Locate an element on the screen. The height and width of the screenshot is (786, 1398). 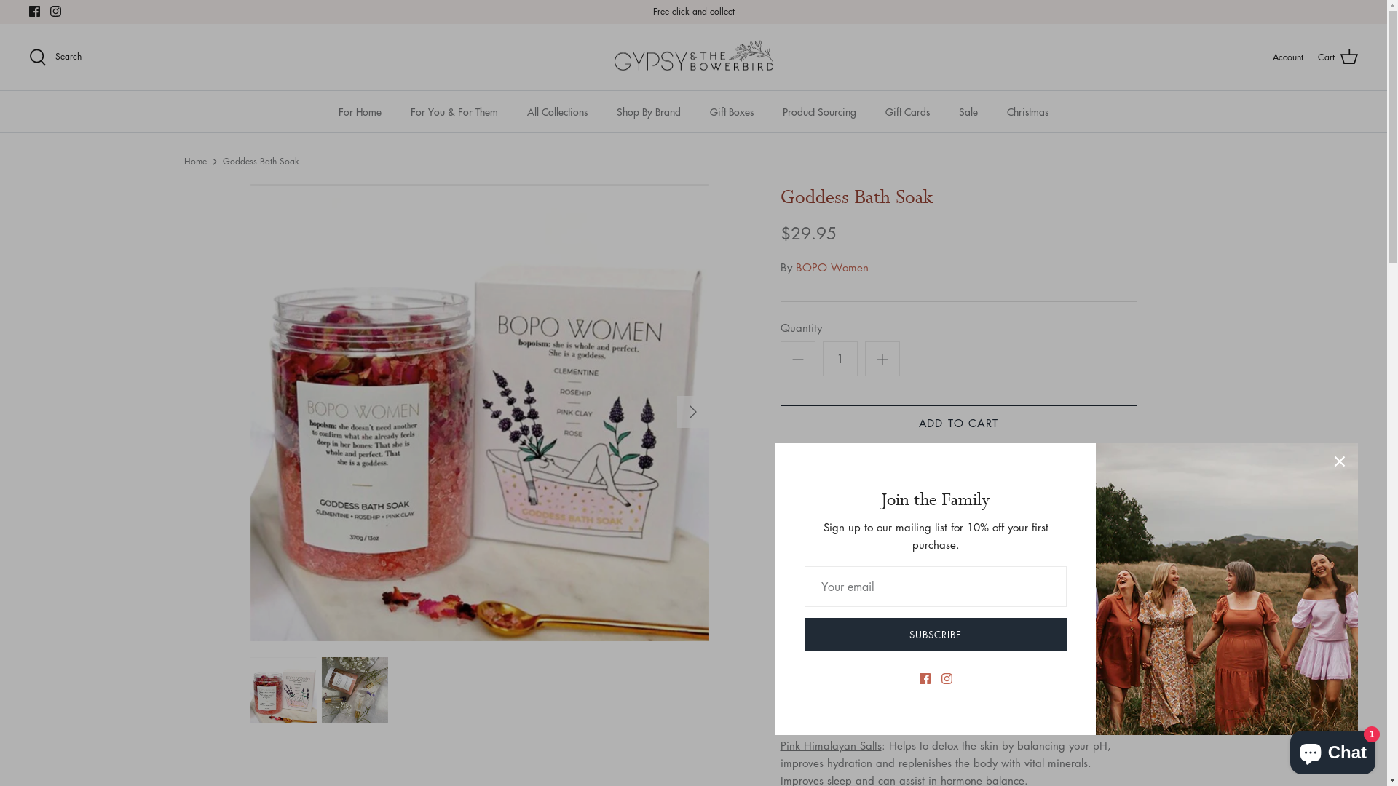
Gift Cards is located at coordinates (907, 112).